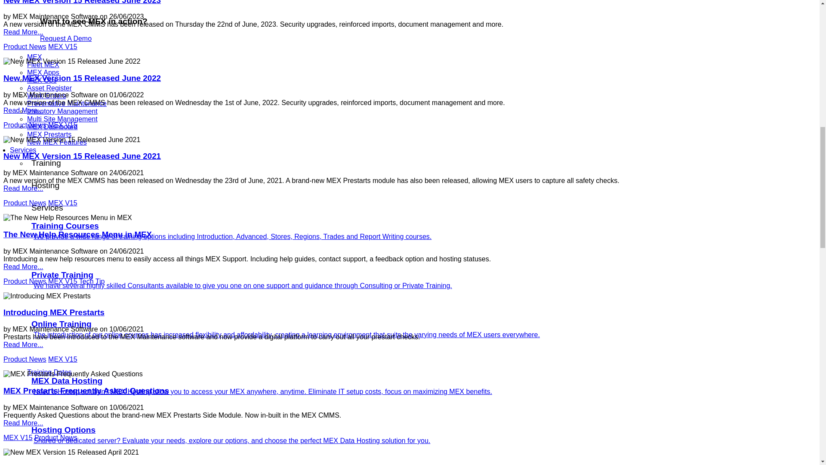 The width and height of the screenshot is (826, 465). Describe the element at coordinates (41, 80) in the screenshot. I see `MEX Ops` at that location.